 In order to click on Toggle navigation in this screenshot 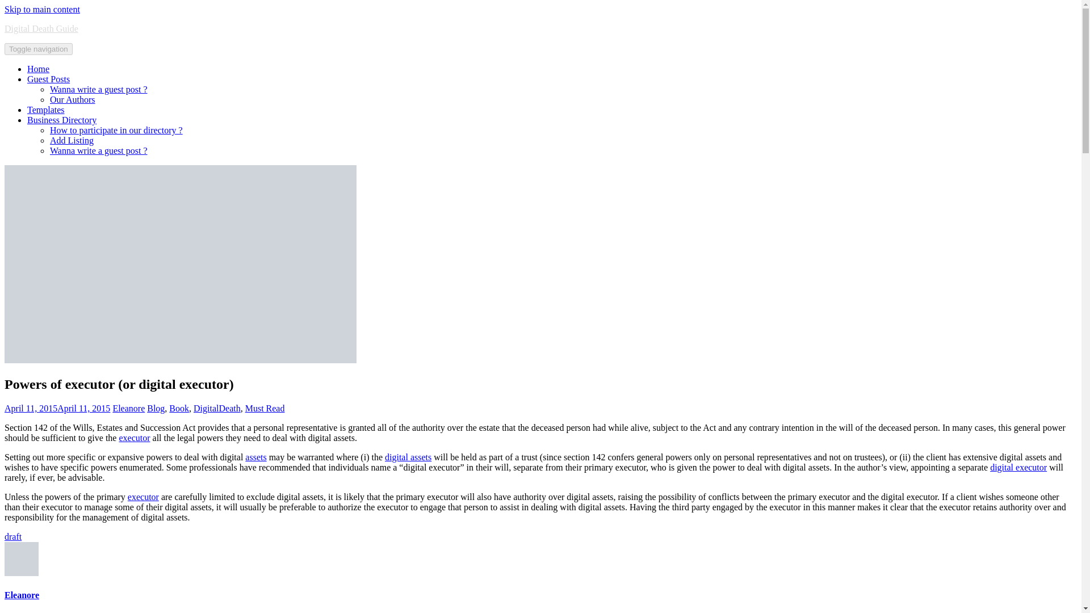, I will do `click(39, 49)`.